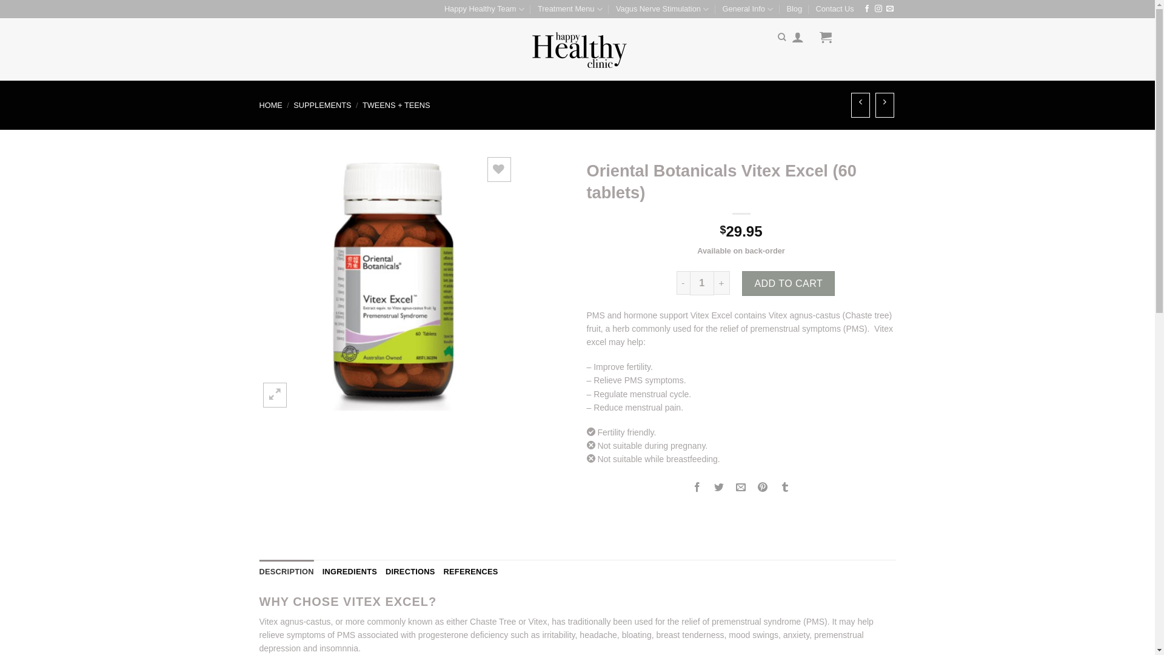  What do you see at coordinates (396, 106) in the screenshot?
I see `TWEENS + TEENS` at bounding box center [396, 106].